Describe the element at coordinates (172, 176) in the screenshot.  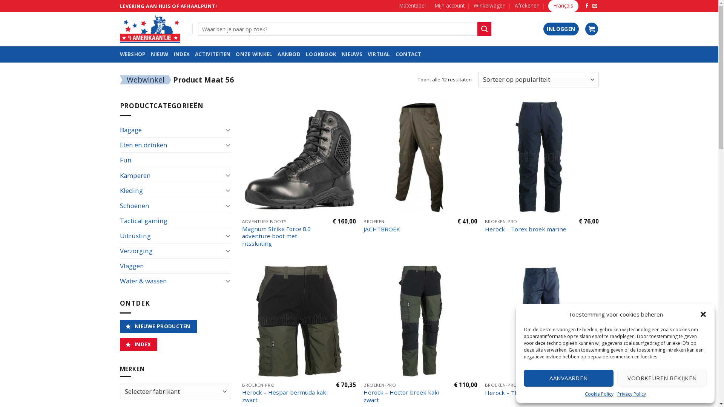
I see `Kamperen` at that location.